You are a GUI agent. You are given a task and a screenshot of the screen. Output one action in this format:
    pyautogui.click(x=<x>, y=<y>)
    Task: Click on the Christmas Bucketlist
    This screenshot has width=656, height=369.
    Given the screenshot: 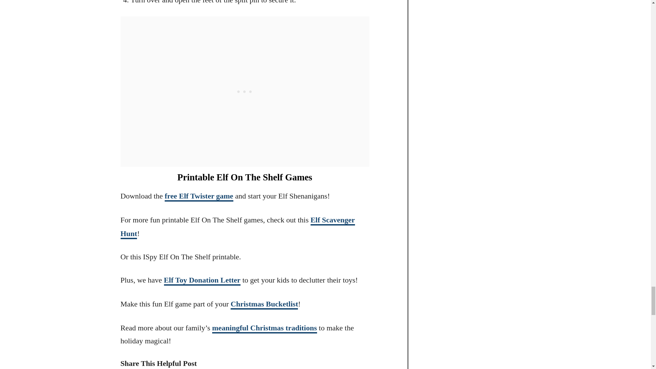 What is the action you would take?
    pyautogui.click(x=264, y=304)
    